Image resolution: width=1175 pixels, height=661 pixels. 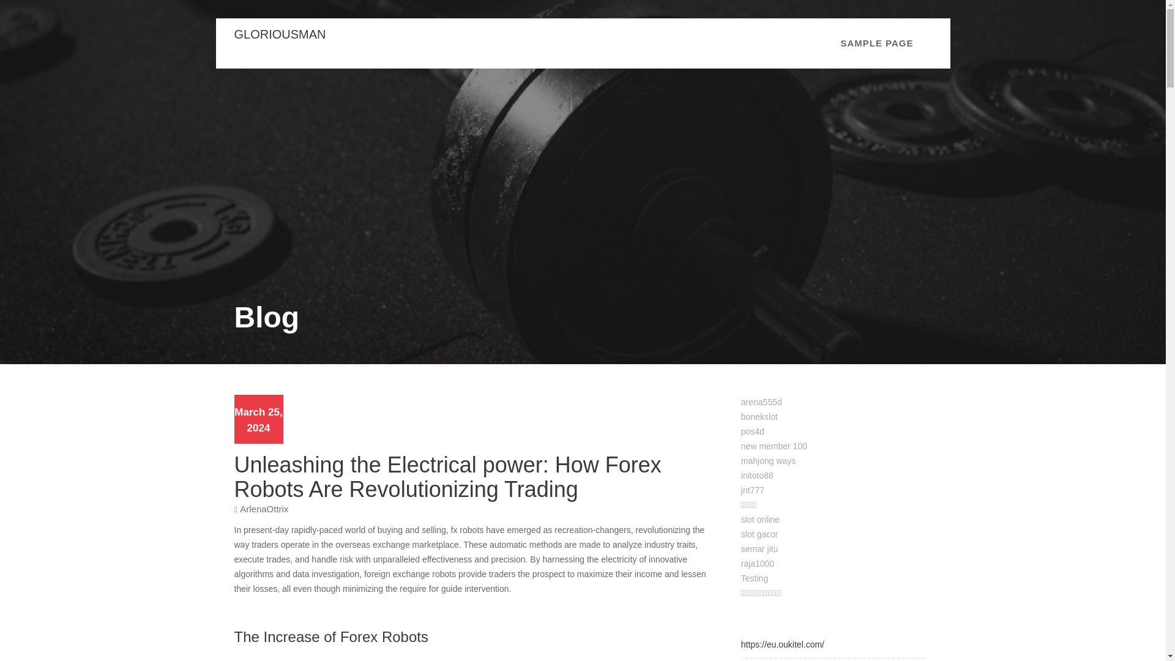 I want to click on semar jitu, so click(x=759, y=548).